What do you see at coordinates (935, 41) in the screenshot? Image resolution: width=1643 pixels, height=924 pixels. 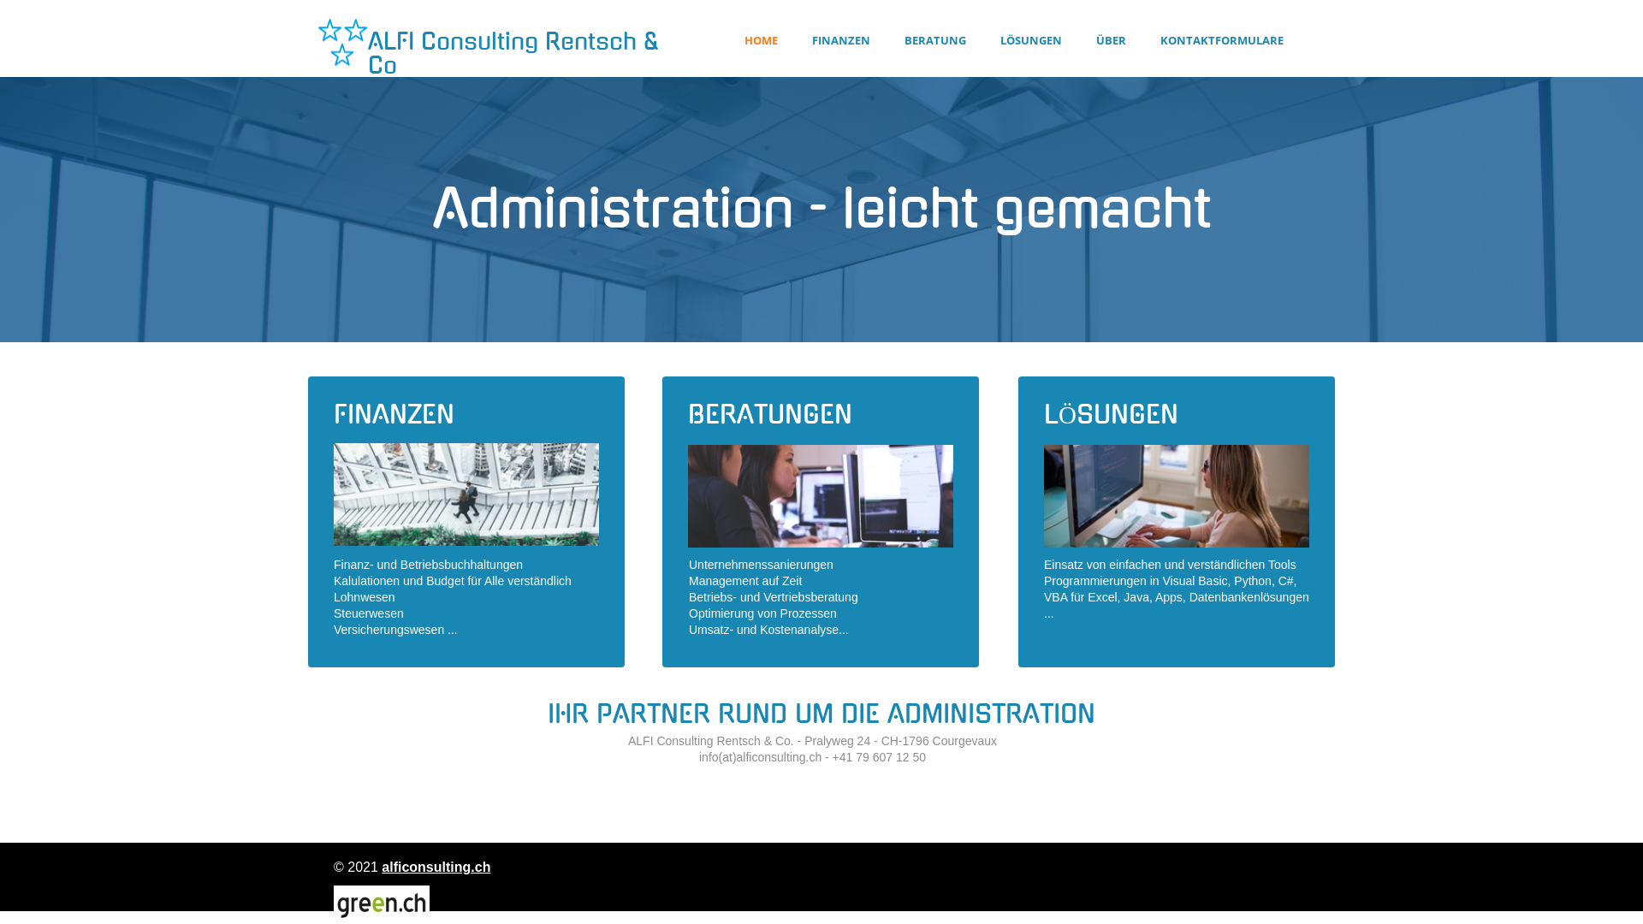 I see `BERATUNG` at bounding box center [935, 41].